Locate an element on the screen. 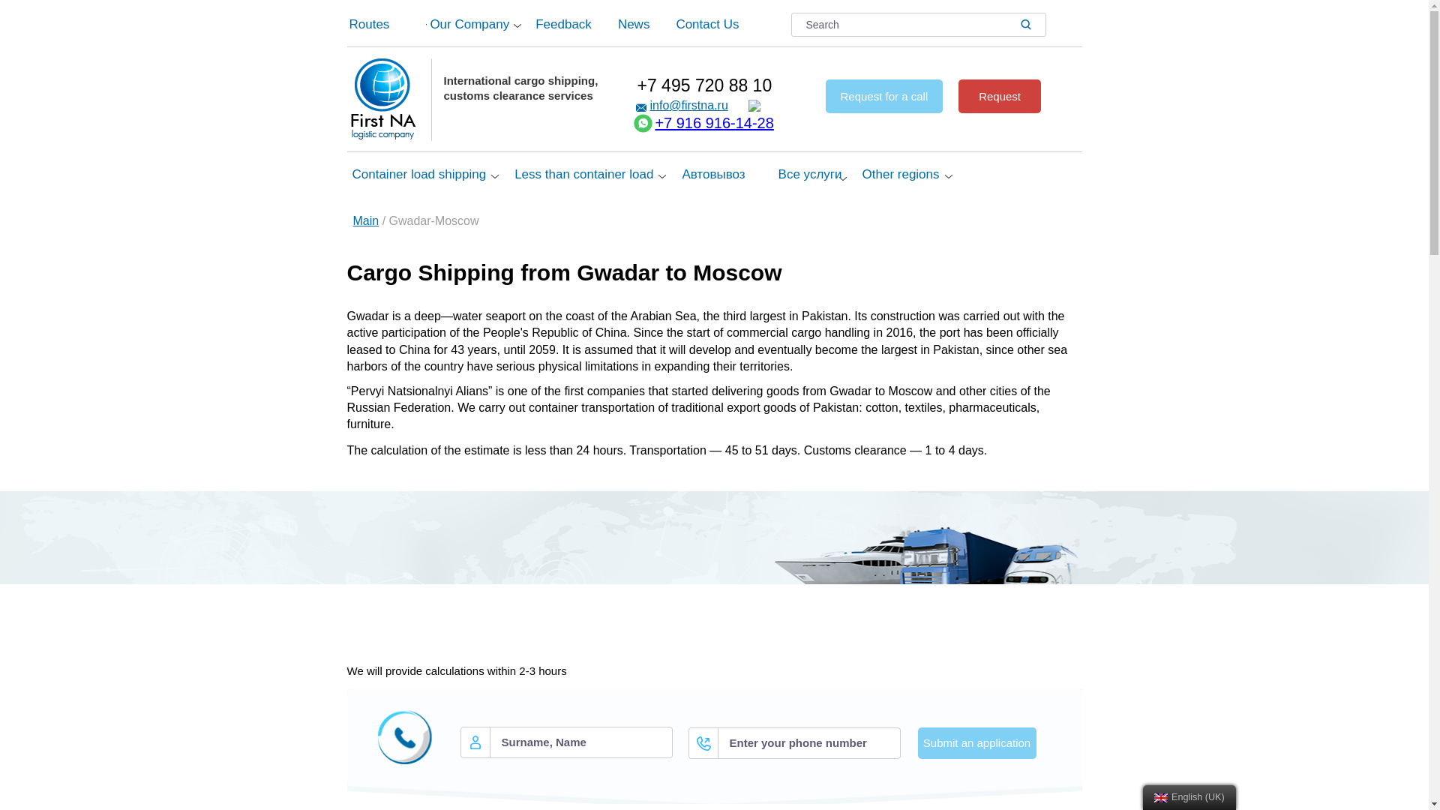  Submit an application is located at coordinates (977, 742).